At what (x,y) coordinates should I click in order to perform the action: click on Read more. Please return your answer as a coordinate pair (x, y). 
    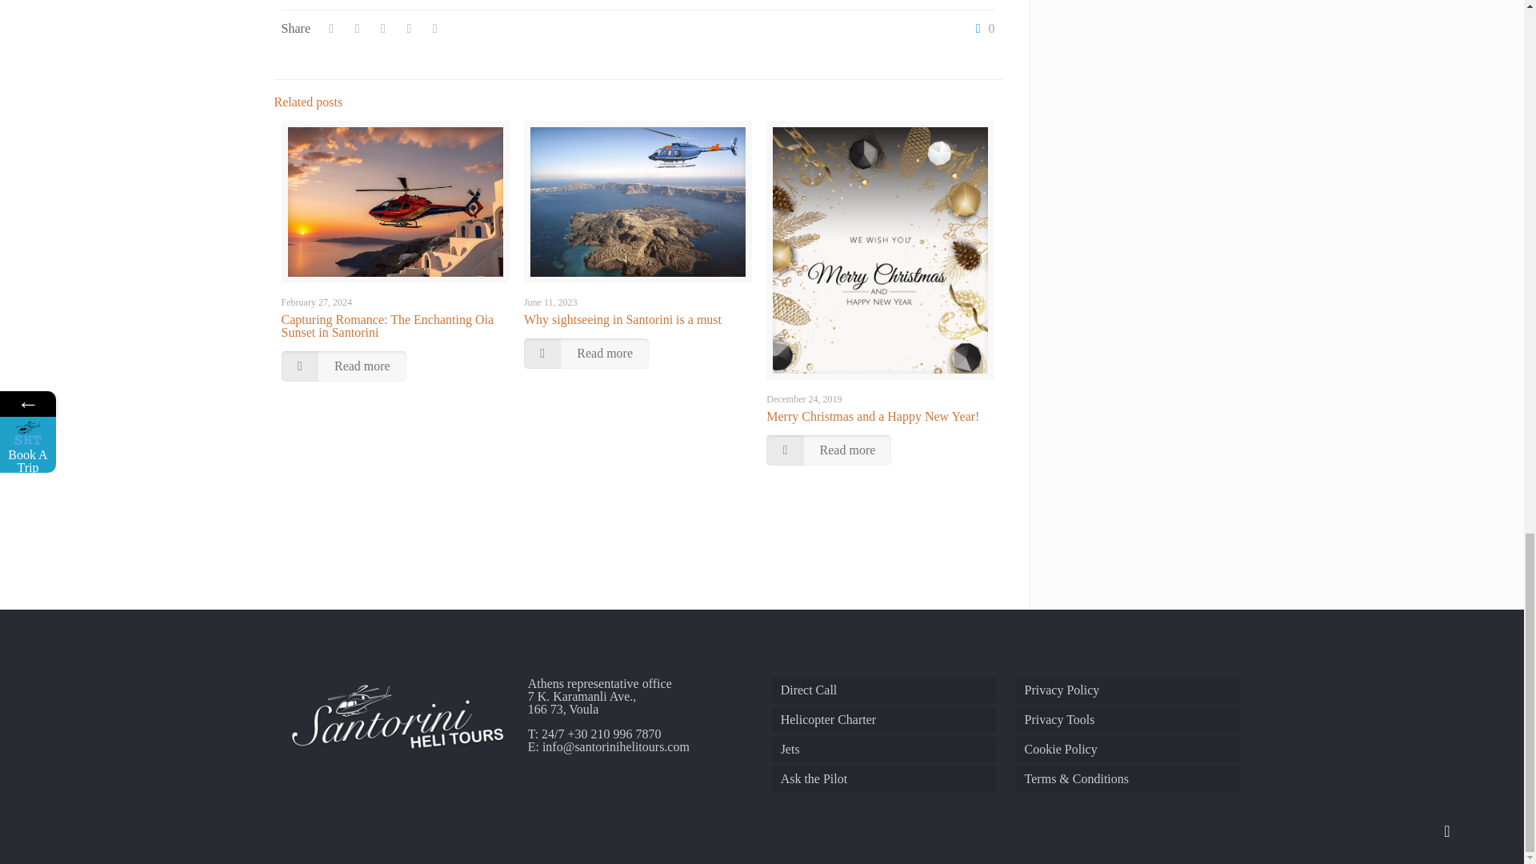
    Looking at the image, I should click on (344, 366).